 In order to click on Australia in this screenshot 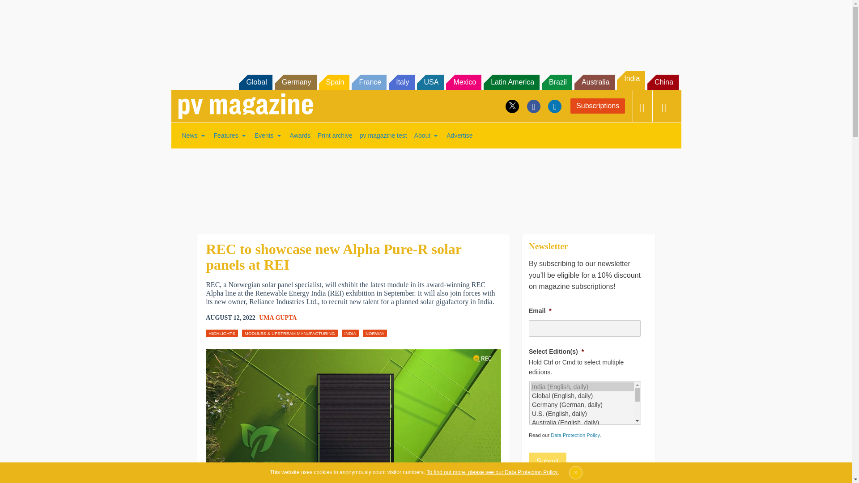, I will do `click(595, 82)`.